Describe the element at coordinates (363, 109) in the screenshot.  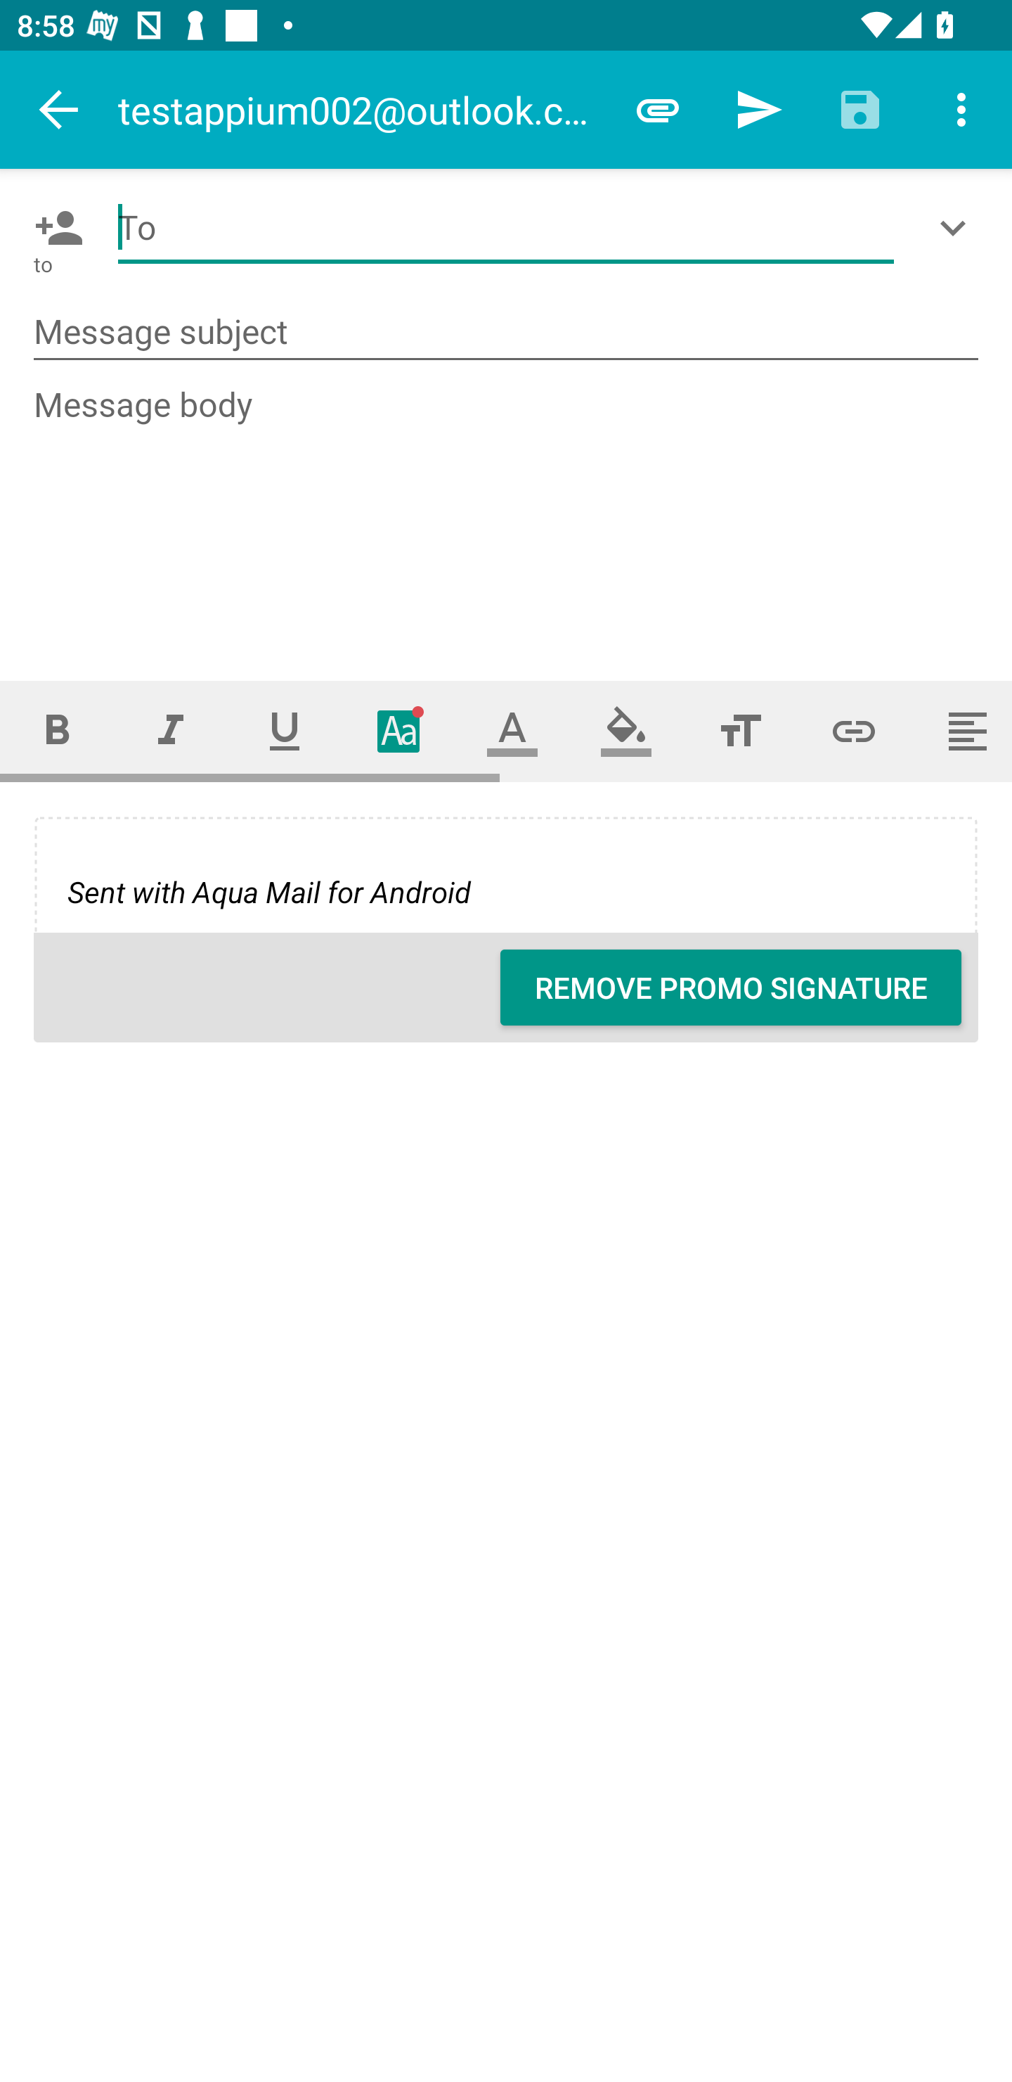
I see `testappium002@outlook.com` at that location.